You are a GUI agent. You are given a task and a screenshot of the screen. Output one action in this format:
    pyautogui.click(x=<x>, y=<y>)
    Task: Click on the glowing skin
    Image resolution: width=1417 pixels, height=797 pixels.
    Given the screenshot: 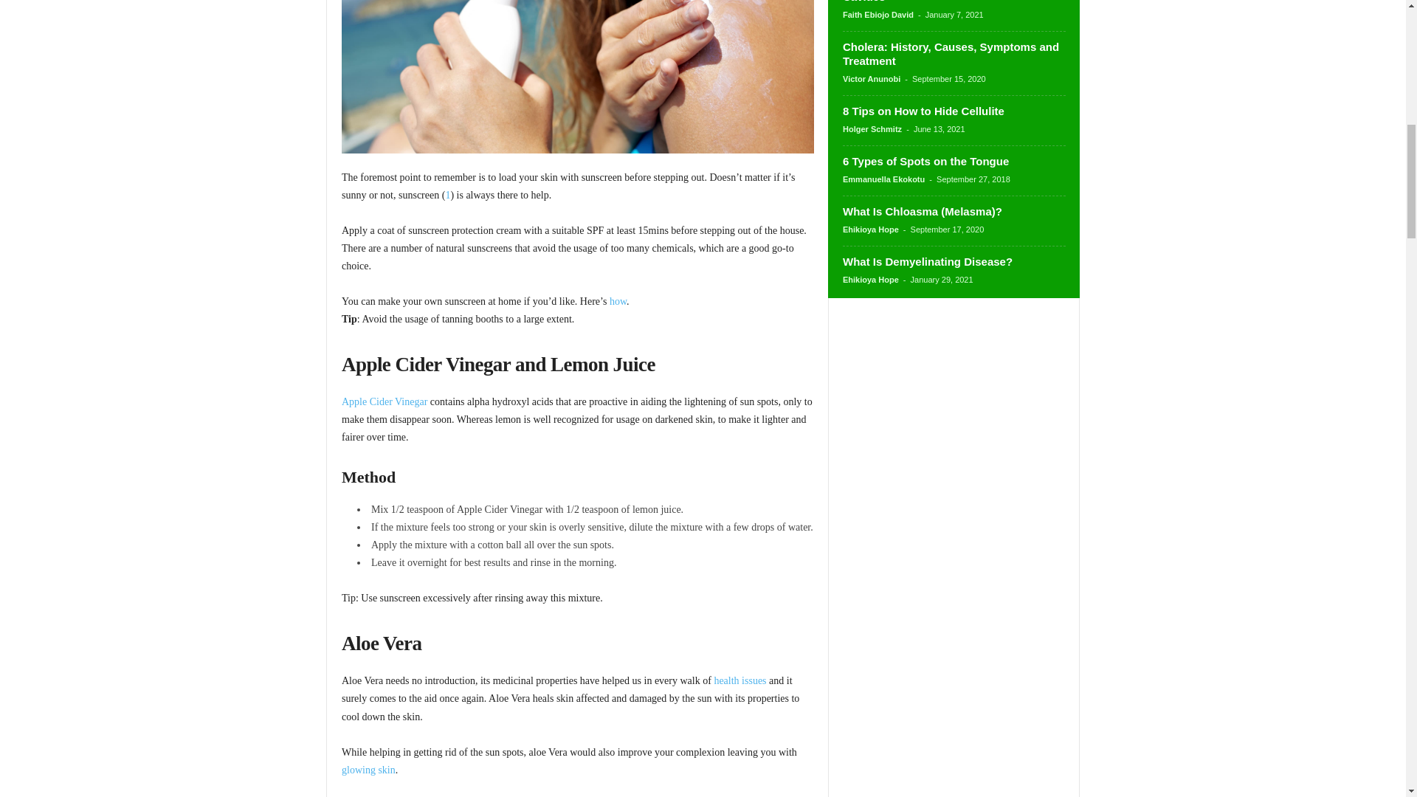 What is the action you would take?
    pyautogui.click(x=368, y=769)
    